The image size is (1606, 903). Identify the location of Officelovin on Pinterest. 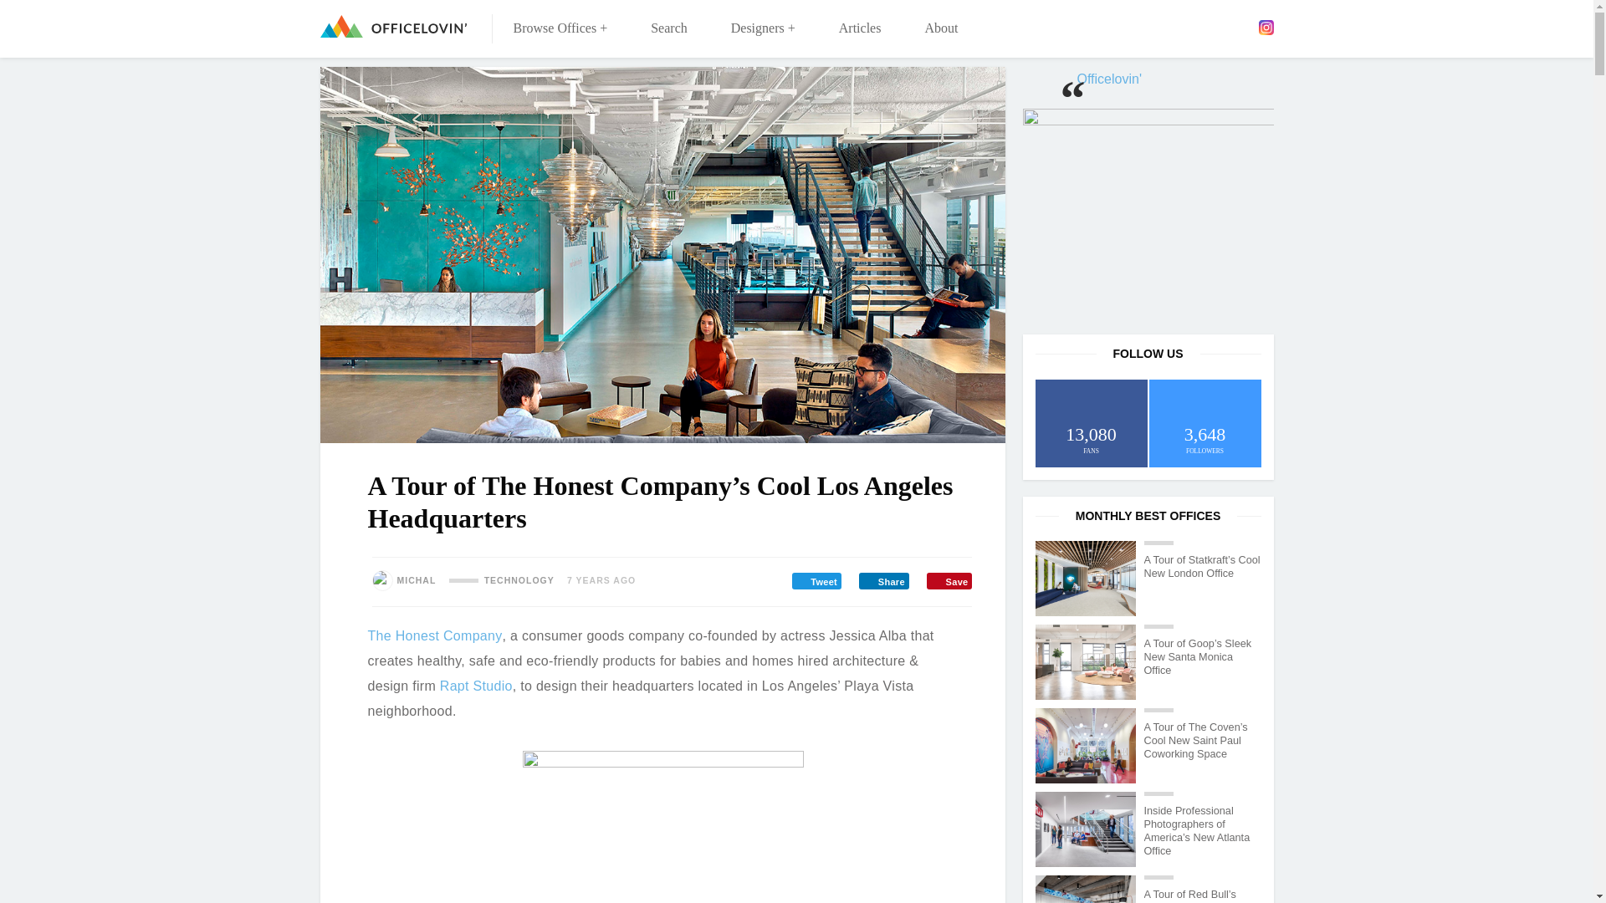
(1241, 27).